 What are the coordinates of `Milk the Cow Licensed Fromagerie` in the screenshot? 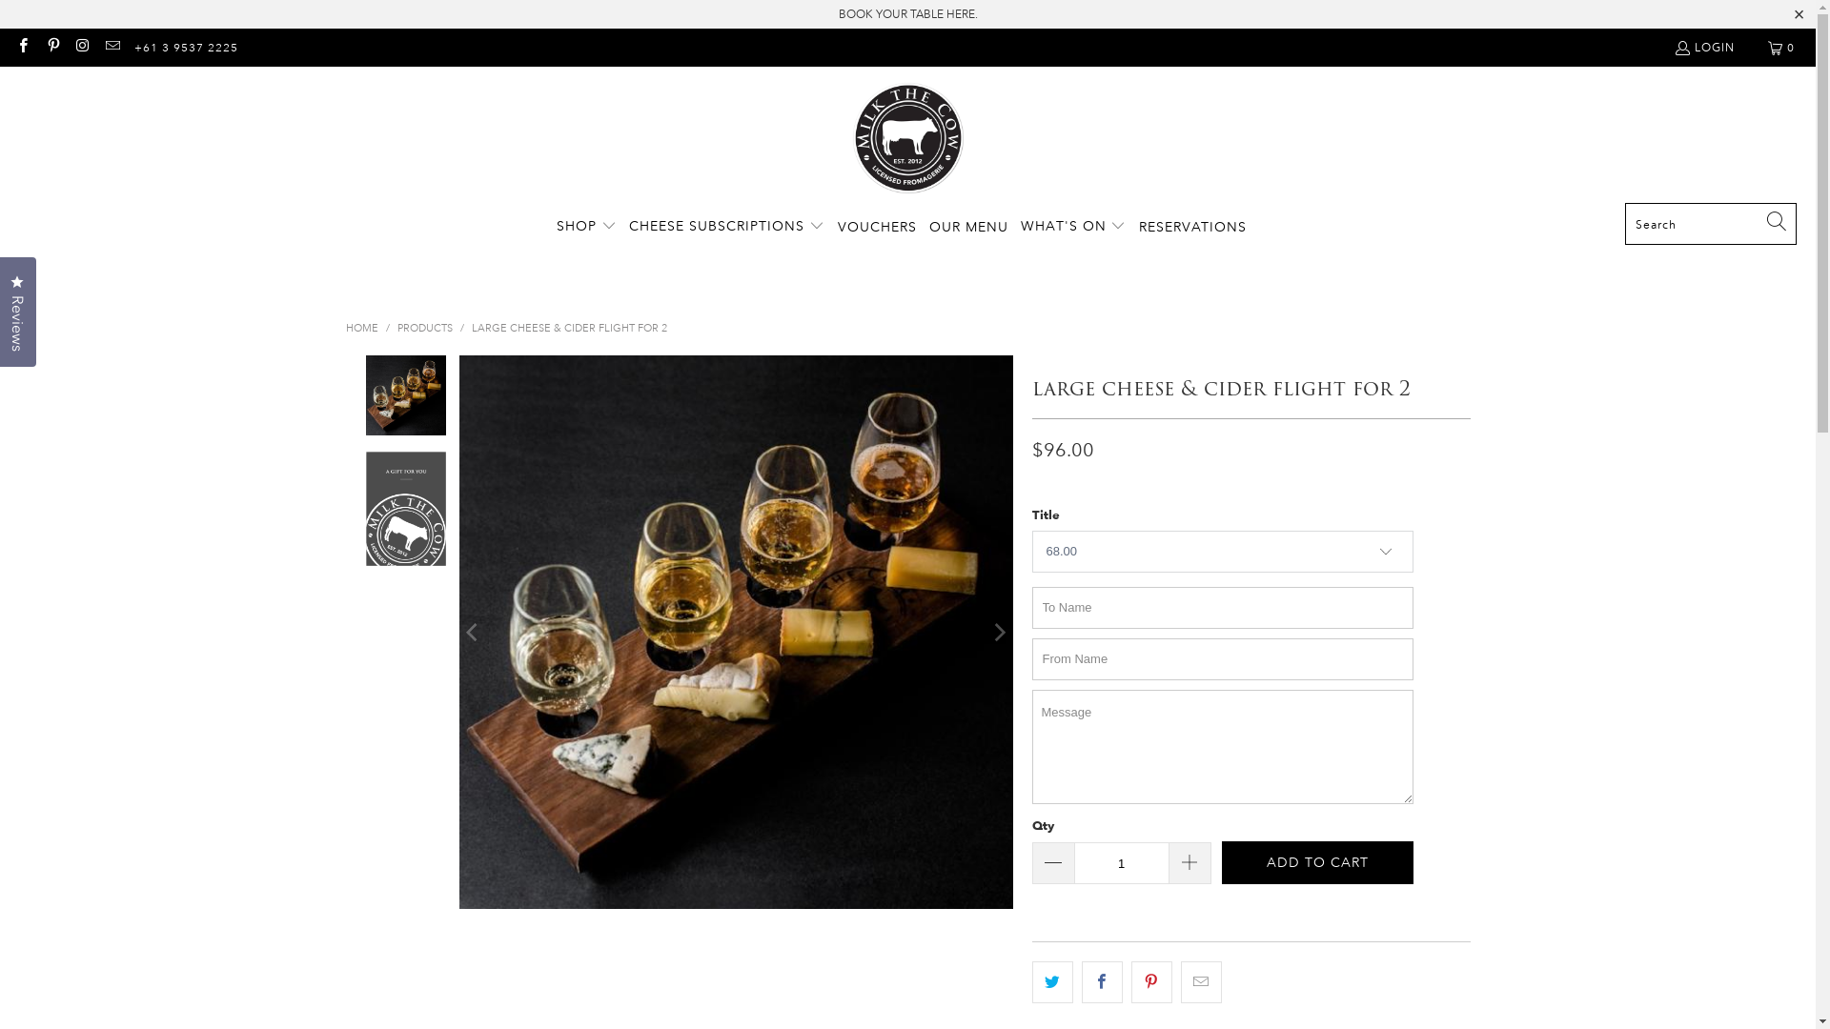 It's located at (907, 139).